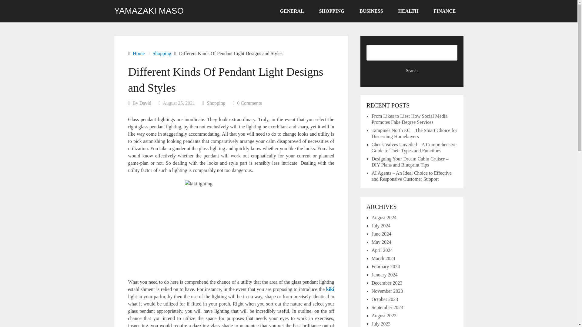 The height and width of the screenshot is (327, 582). Describe the element at coordinates (292, 11) in the screenshot. I see `GENERAL` at that location.